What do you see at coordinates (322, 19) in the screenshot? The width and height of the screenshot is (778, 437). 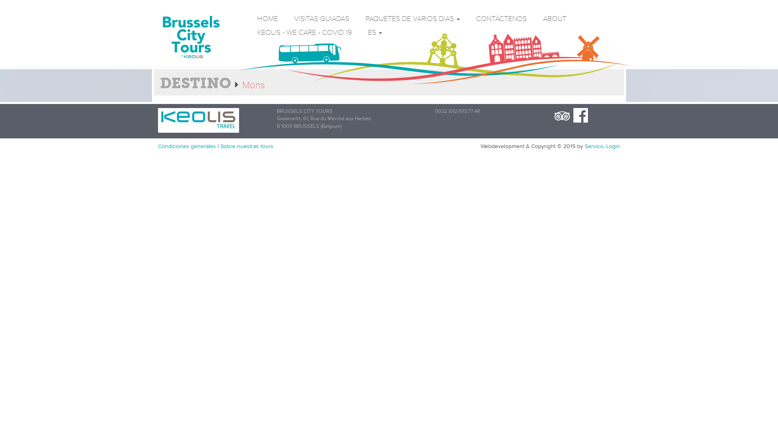 I see `VISITAS GUIADAS` at bounding box center [322, 19].